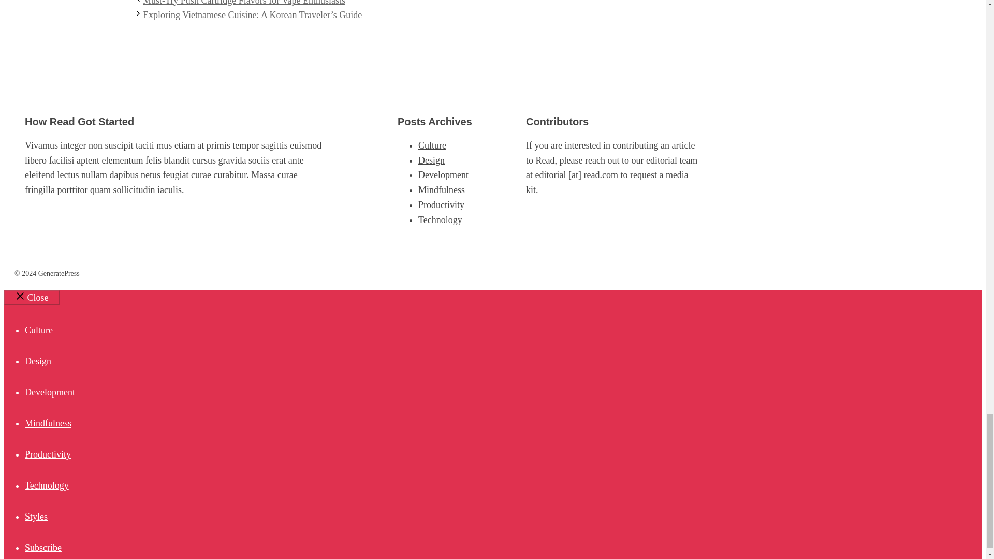 The height and width of the screenshot is (559, 994). I want to click on Development, so click(443, 175).